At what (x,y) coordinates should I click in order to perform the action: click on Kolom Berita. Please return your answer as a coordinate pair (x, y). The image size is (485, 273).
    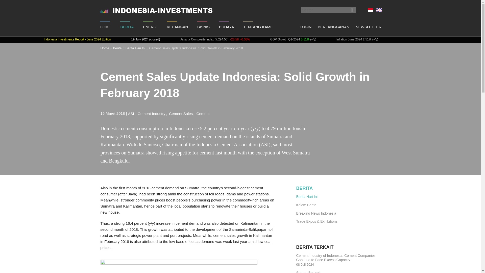
    Looking at the image, I should click on (127, 54).